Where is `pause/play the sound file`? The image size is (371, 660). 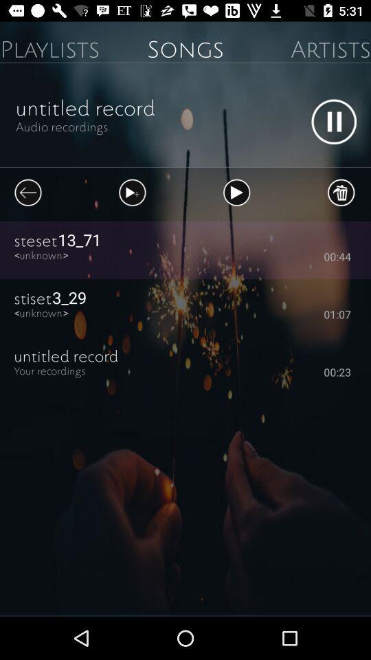 pause/play the sound file is located at coordinates (334, 122).